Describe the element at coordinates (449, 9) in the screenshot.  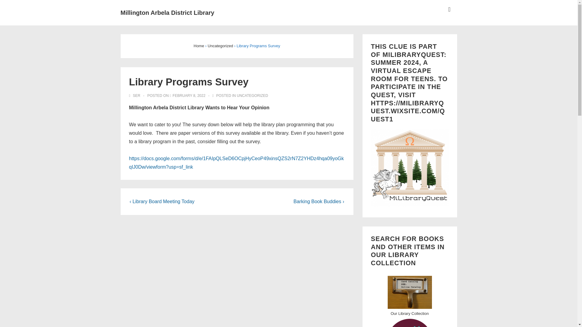
I see `MENU` at that location.